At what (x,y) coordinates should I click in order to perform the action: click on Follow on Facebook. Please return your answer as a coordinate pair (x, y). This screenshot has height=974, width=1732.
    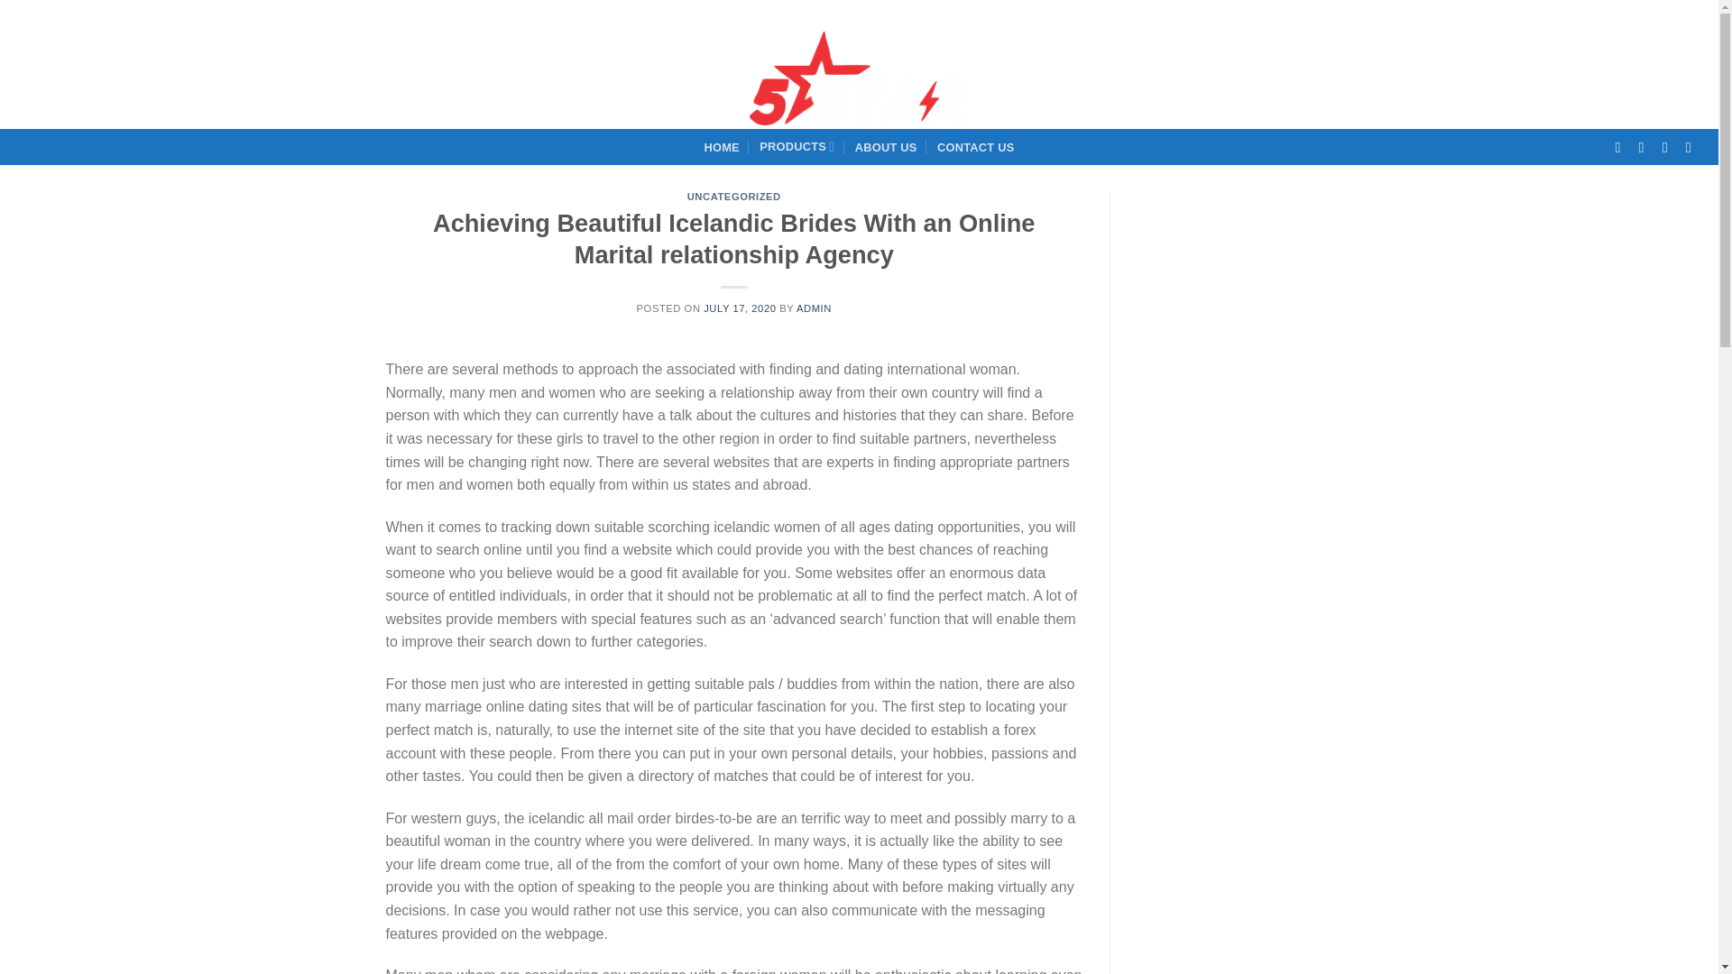
    Looking at the image, I should click on (1622, 146).